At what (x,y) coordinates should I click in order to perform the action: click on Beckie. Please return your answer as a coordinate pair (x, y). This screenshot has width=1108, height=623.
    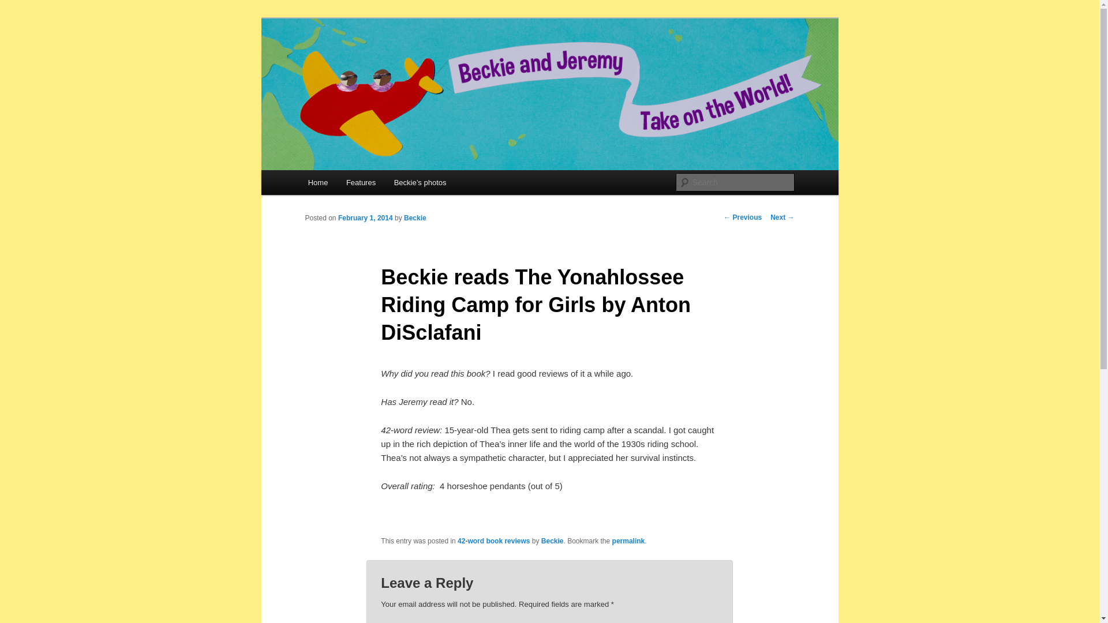
    Looking at the image, I should click on (553, 540).